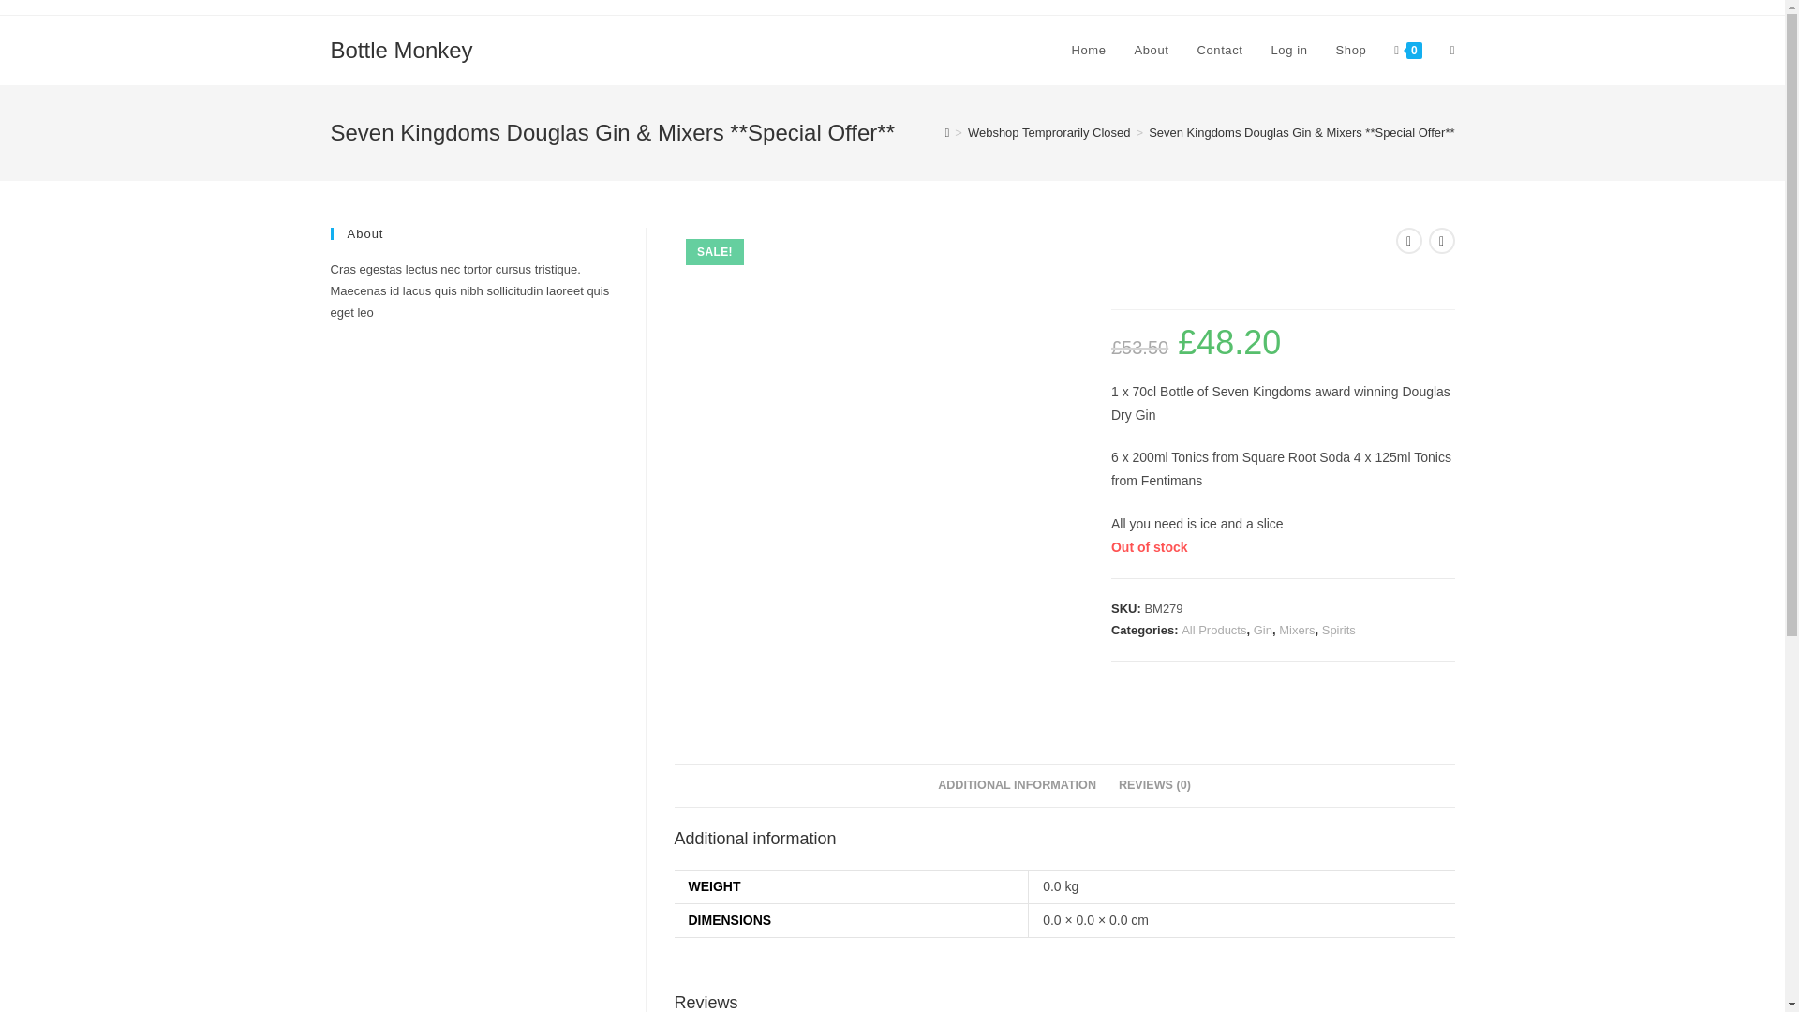  What do you see at coordinates (1017, 785) in the screenshot?
I see `ADDITIONAL INFORMATION` at bounding box center [1017, 785].